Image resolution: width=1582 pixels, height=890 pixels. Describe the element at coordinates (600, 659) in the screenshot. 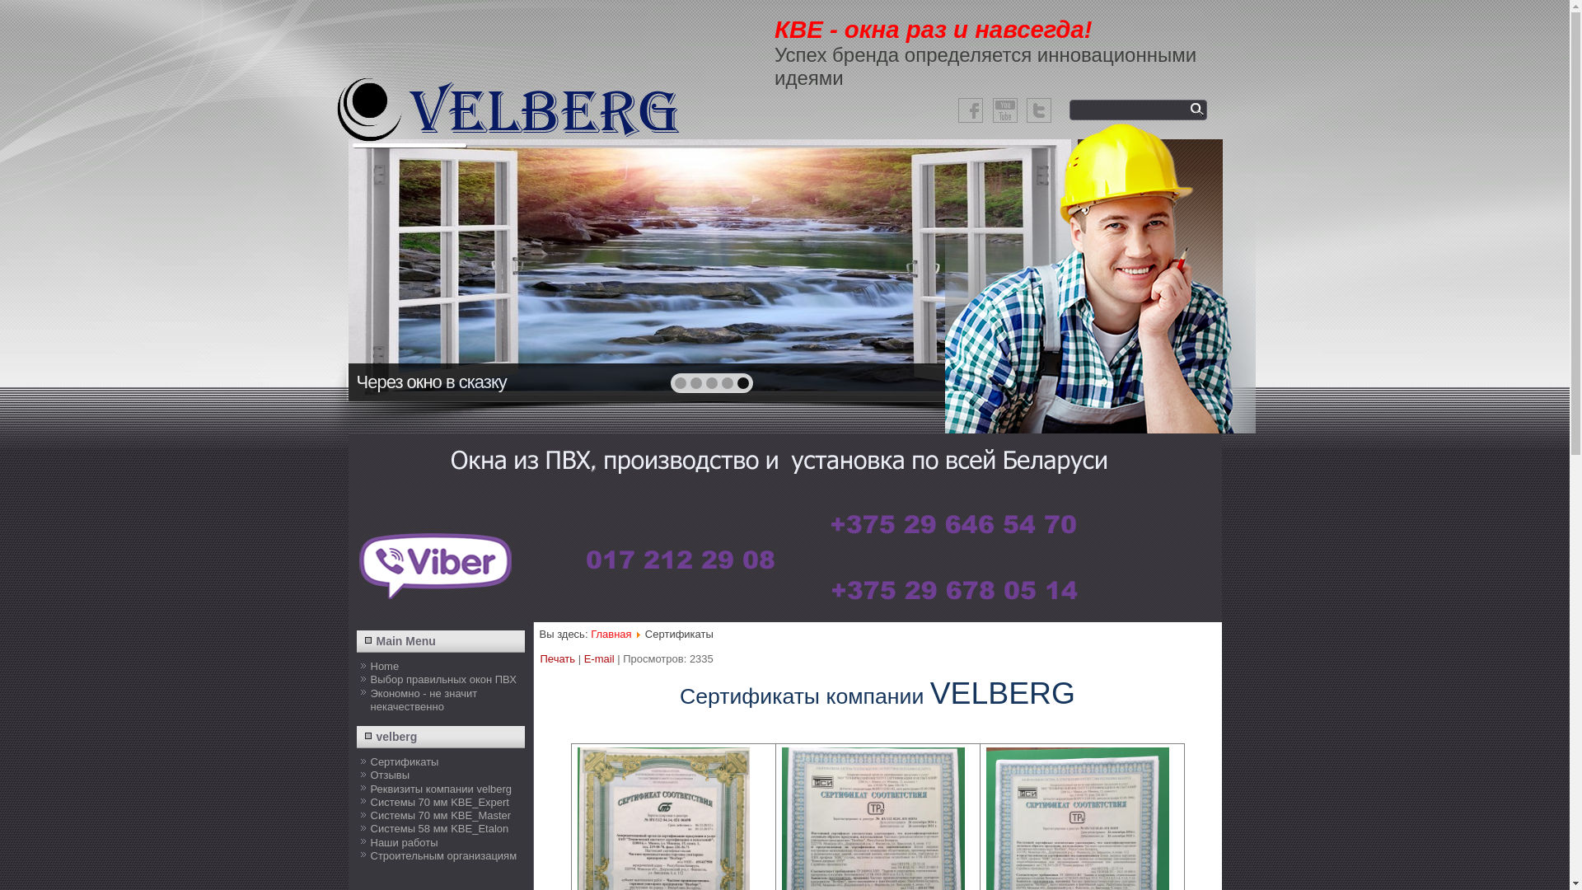

I see `E-mail` at that location.